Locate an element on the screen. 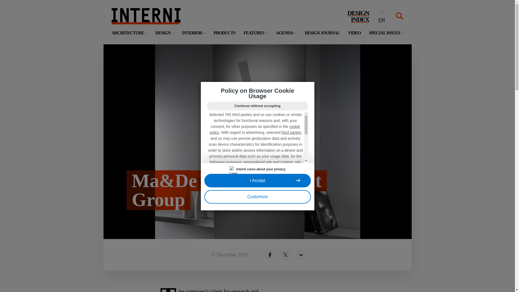 This screenshot has height=292, width=519. INTERIOR is located at coordinates (354, 33).